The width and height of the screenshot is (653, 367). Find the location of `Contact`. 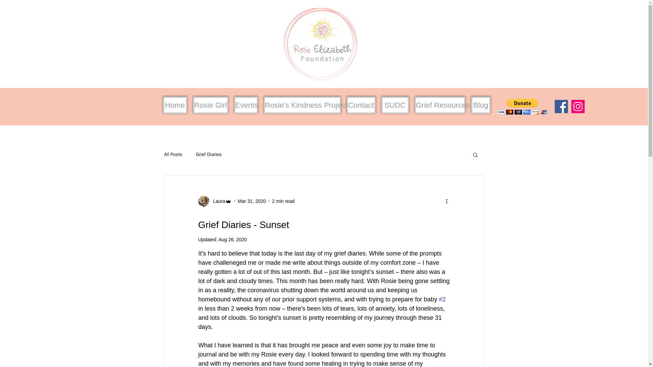

Contact is located at coordinates (361, 105).